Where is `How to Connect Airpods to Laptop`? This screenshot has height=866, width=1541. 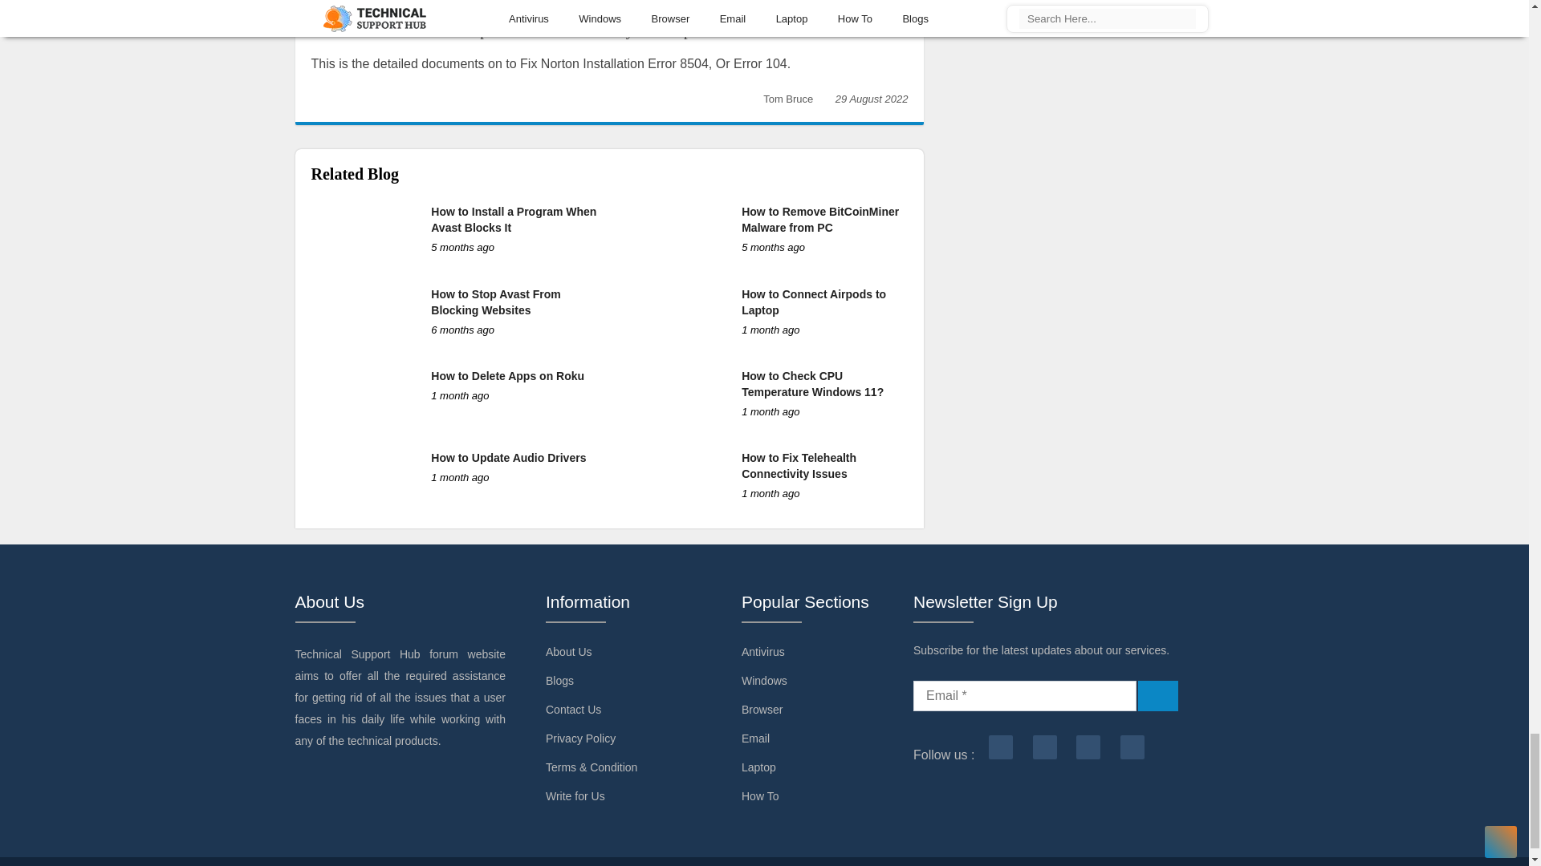 How to Connect Airpods to Laptop is located at coordinates (814, 301).